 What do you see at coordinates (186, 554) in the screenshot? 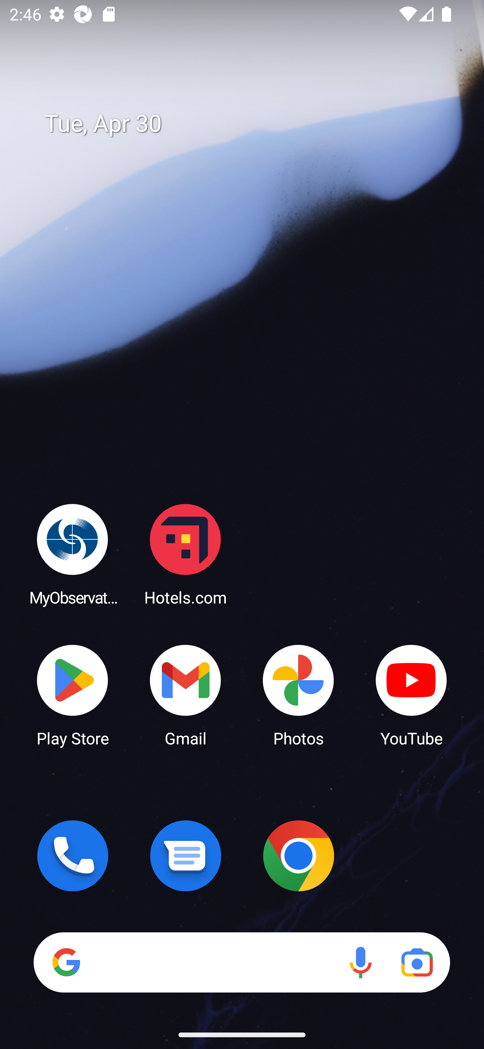
I see `Hotels.com` at bounding box center [186, 554].